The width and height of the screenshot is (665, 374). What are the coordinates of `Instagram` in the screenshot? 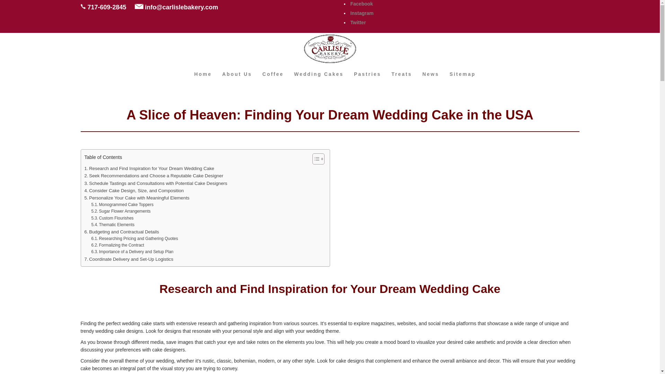 It's located at (362, 13).